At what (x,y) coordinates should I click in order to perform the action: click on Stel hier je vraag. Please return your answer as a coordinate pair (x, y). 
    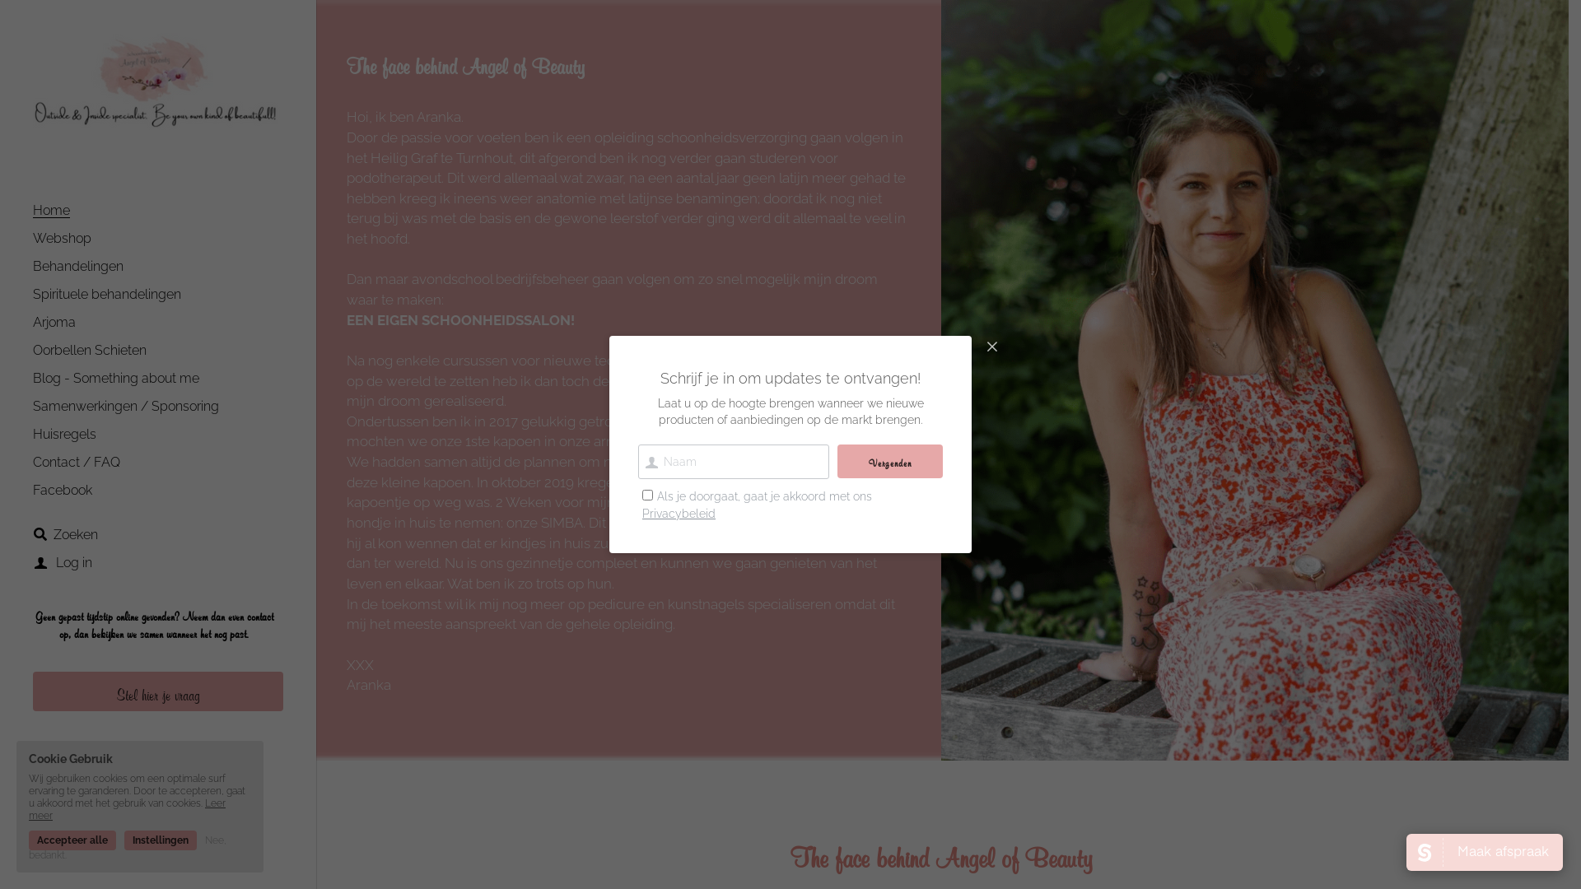
    Looking at the image, I should click on (158, 691).